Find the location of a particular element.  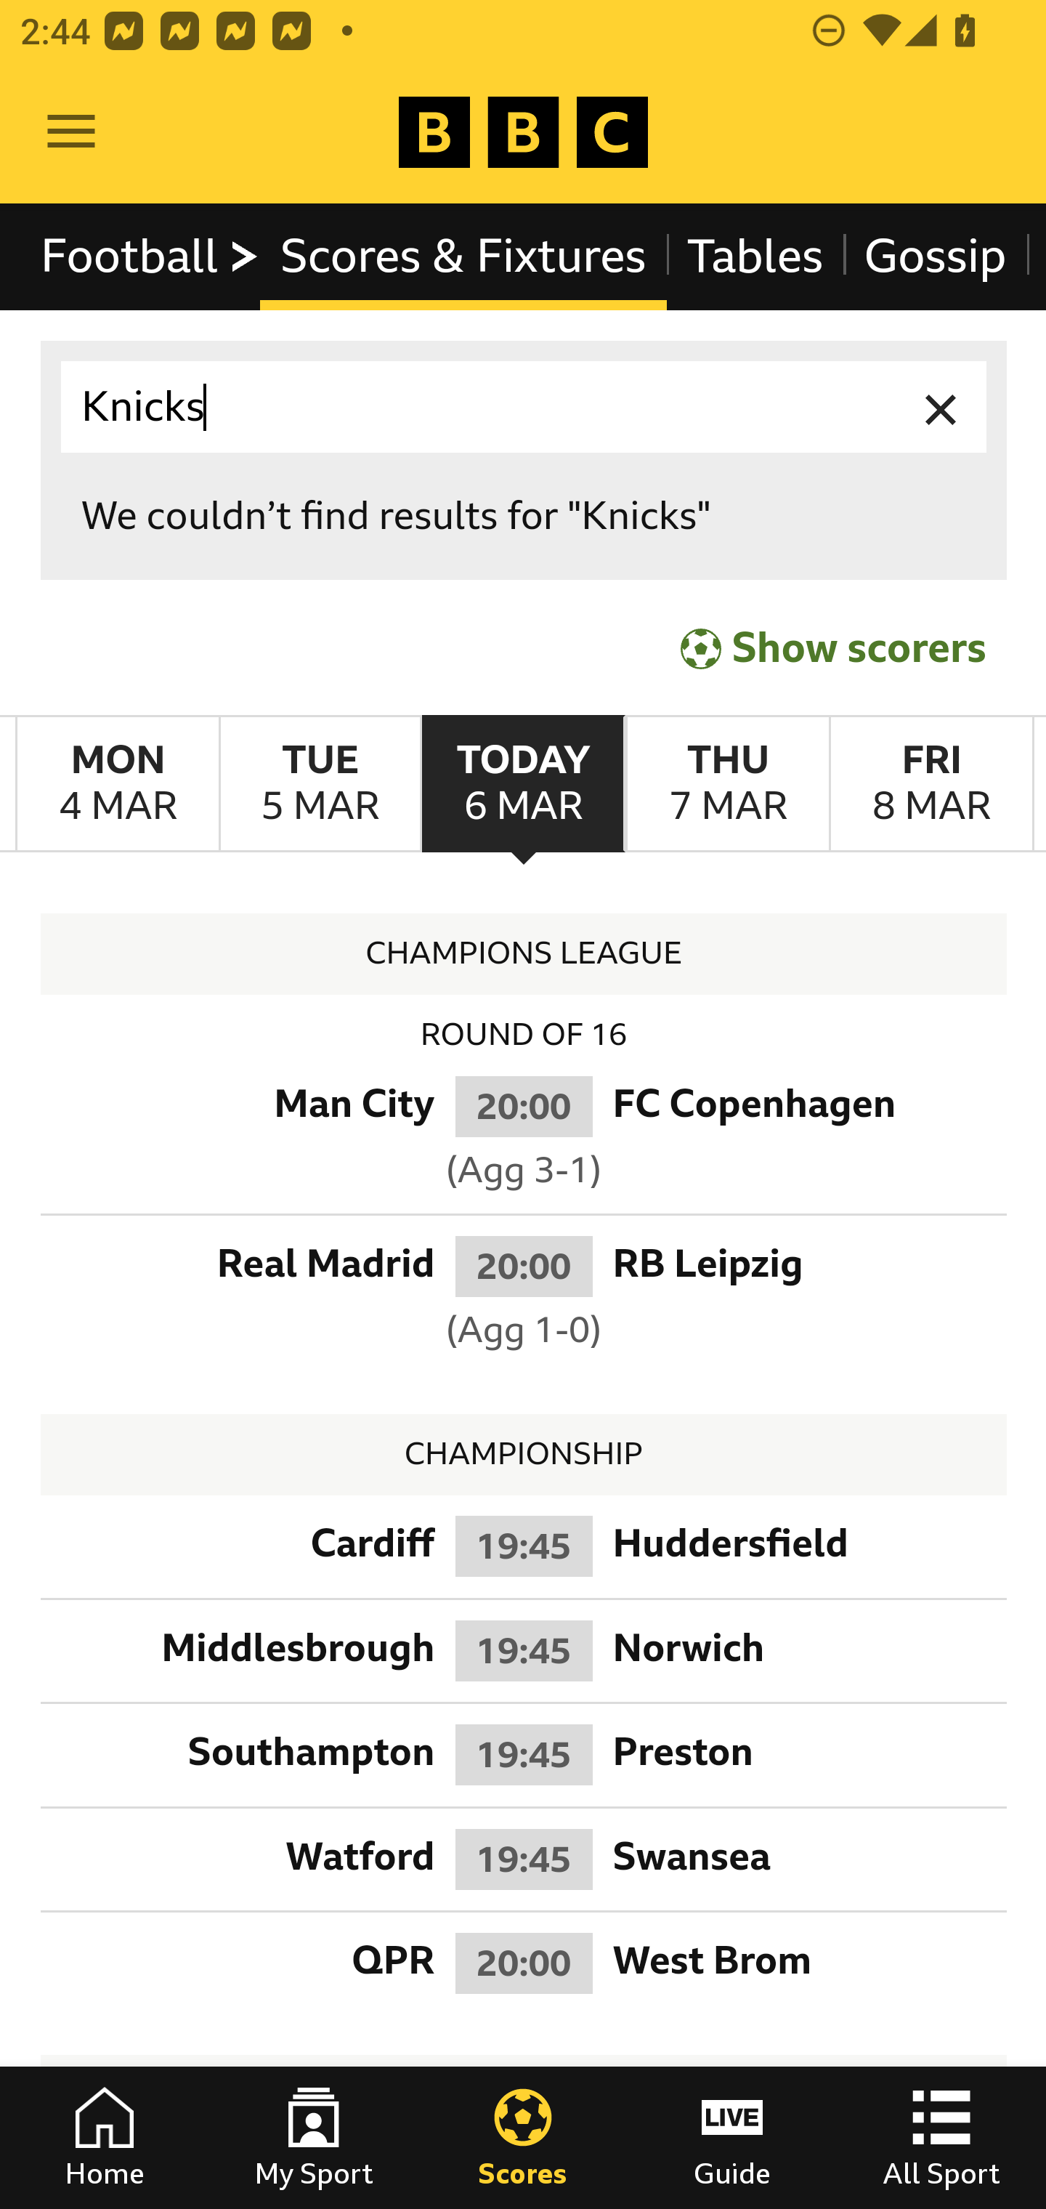

TuesdayMarch 5th Tuesday March 5th is located at coordinates (320, 785).